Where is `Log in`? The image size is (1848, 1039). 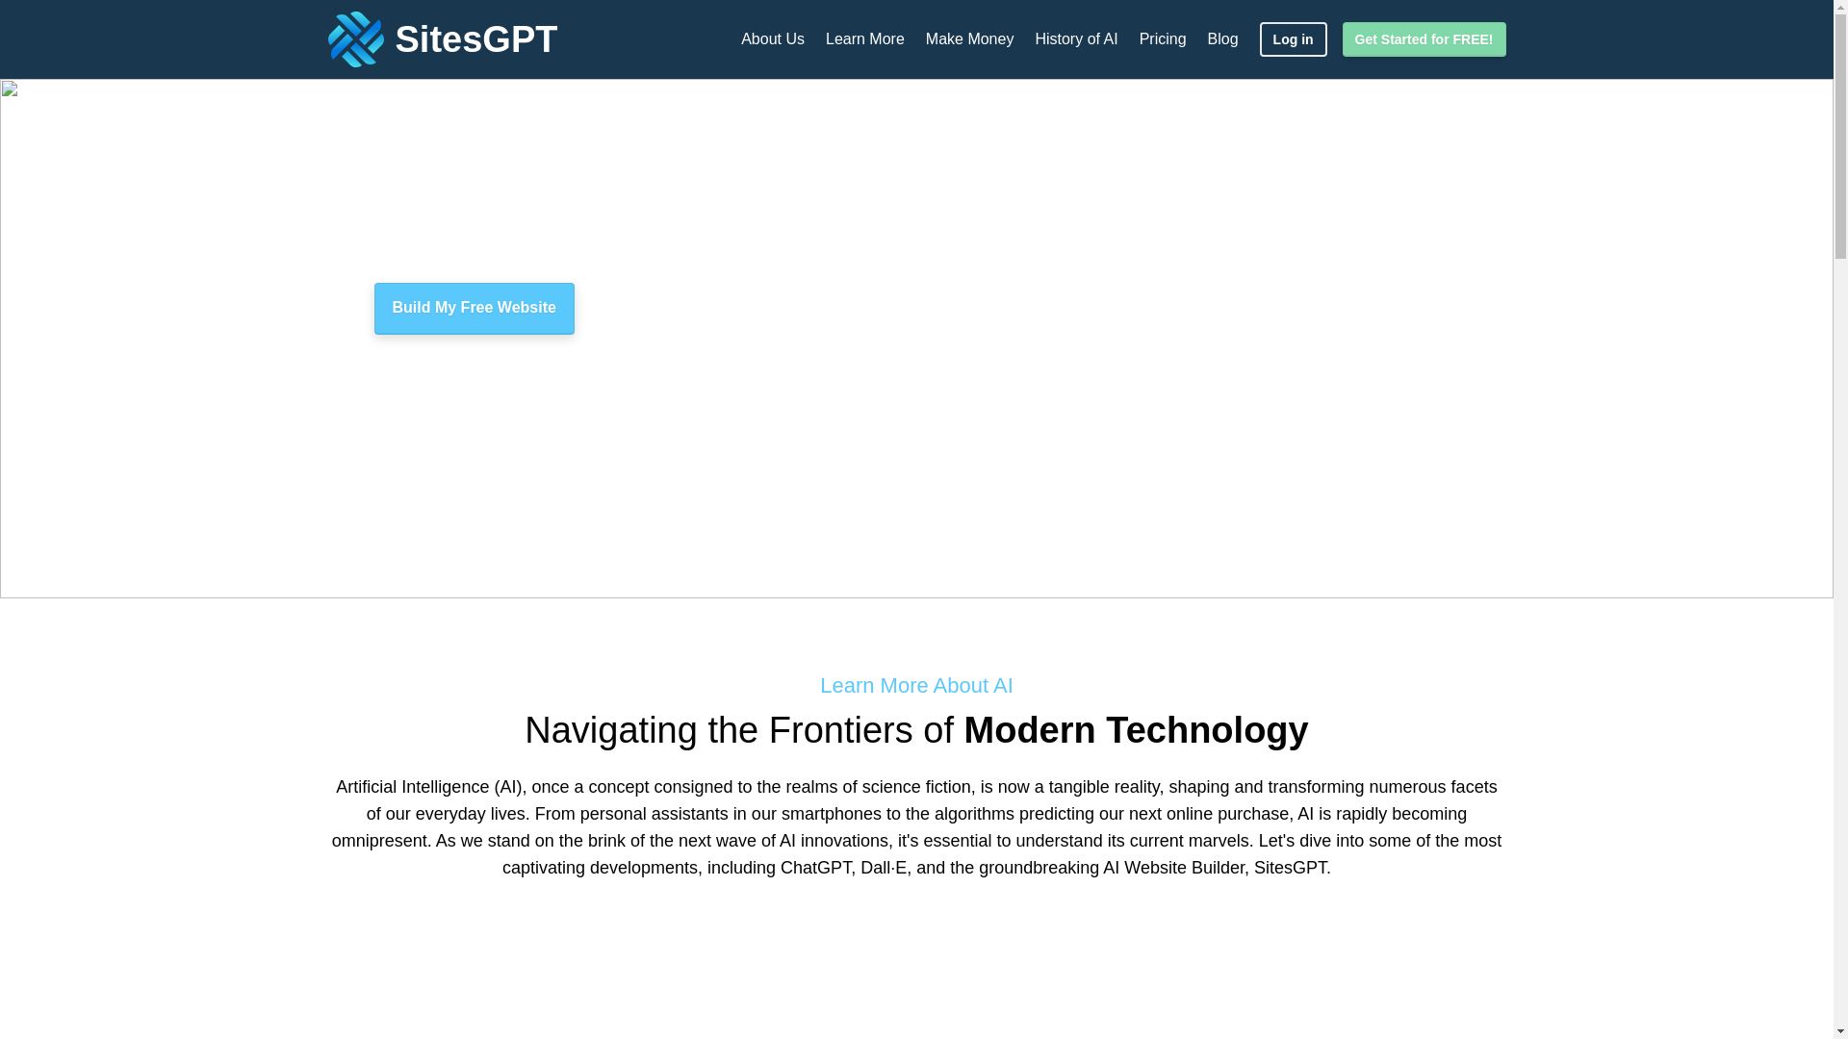
Log in is located at coordinates (1294, 38).